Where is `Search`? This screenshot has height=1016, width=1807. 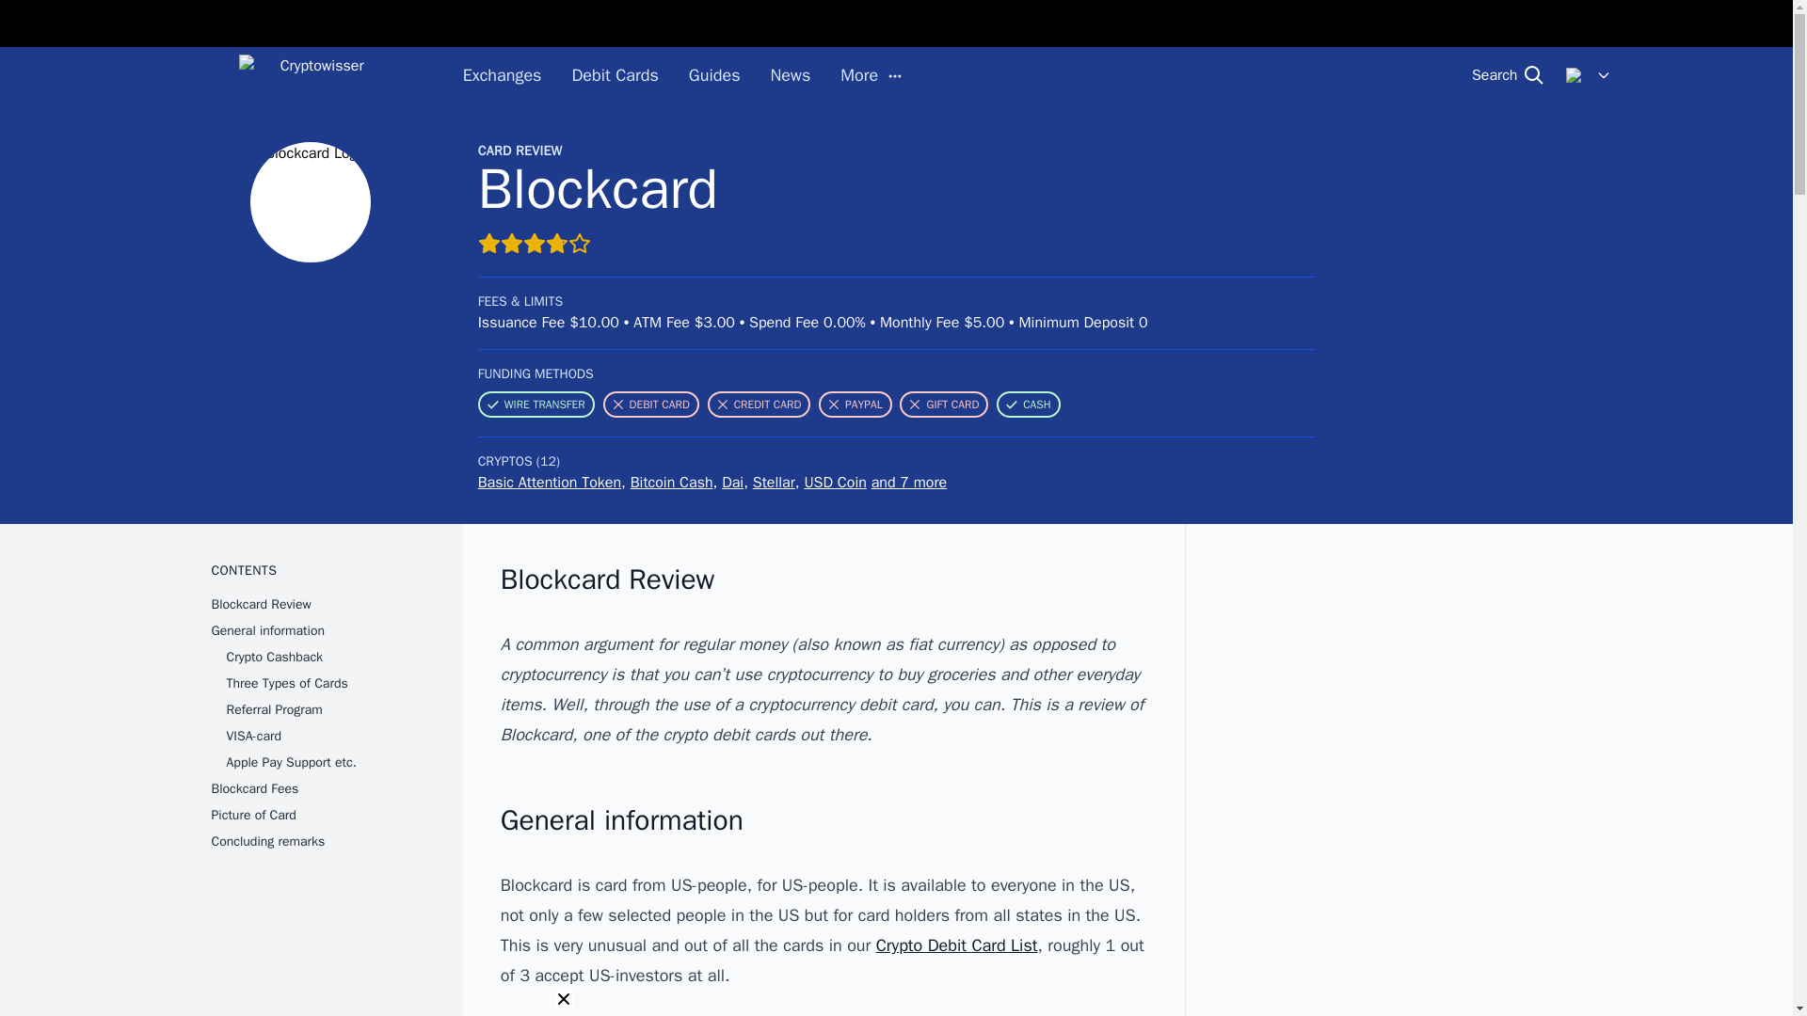 Search is located at coordinates (1508, 75).